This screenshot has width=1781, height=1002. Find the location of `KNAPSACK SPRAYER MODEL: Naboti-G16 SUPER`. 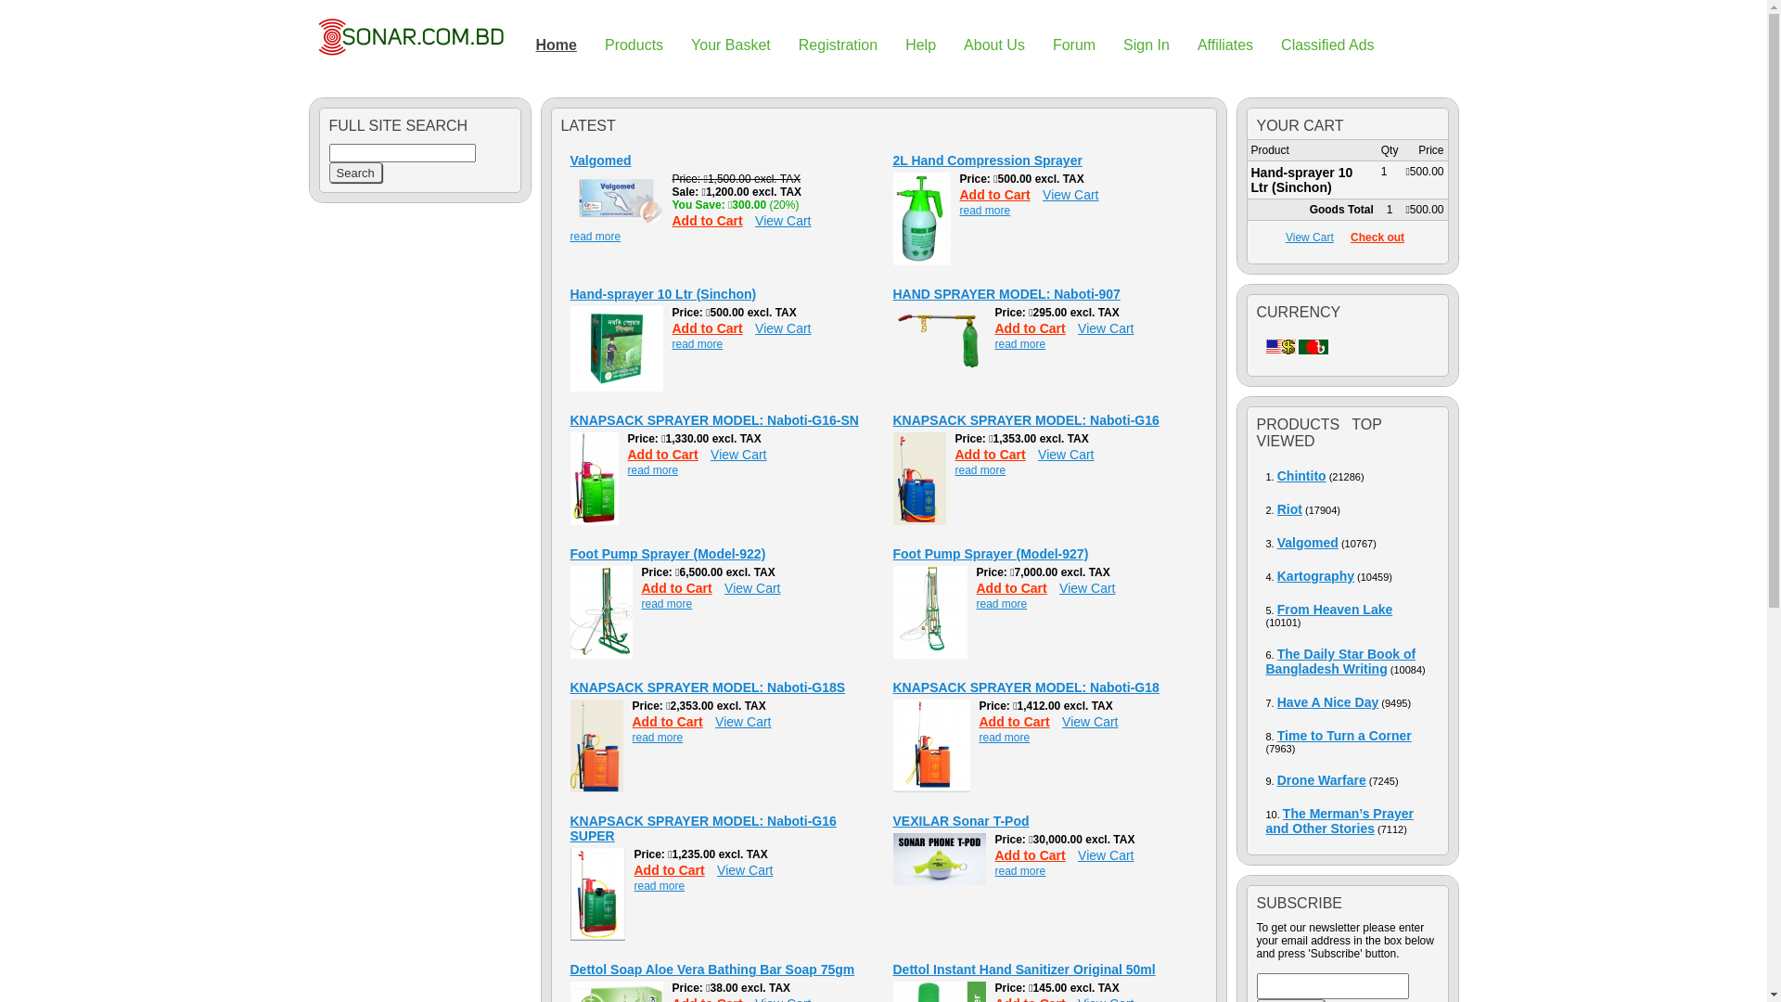

KNAPSACK SPRAYER MODEL: Naboti-G16 SUPER is located at coordinates (703, 829).